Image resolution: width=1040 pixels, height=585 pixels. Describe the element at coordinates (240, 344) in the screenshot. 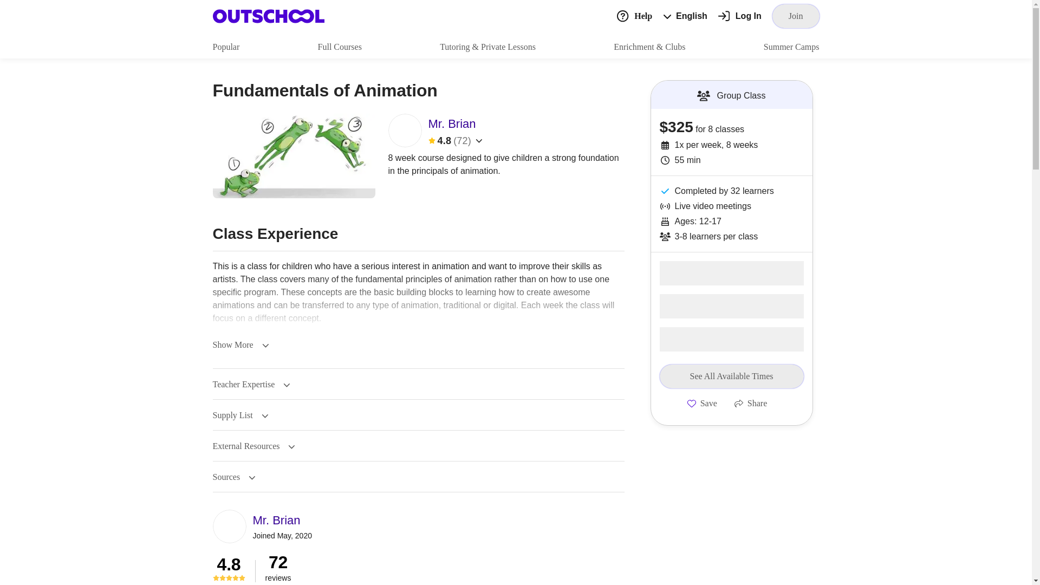

I see `Show More` at that location.